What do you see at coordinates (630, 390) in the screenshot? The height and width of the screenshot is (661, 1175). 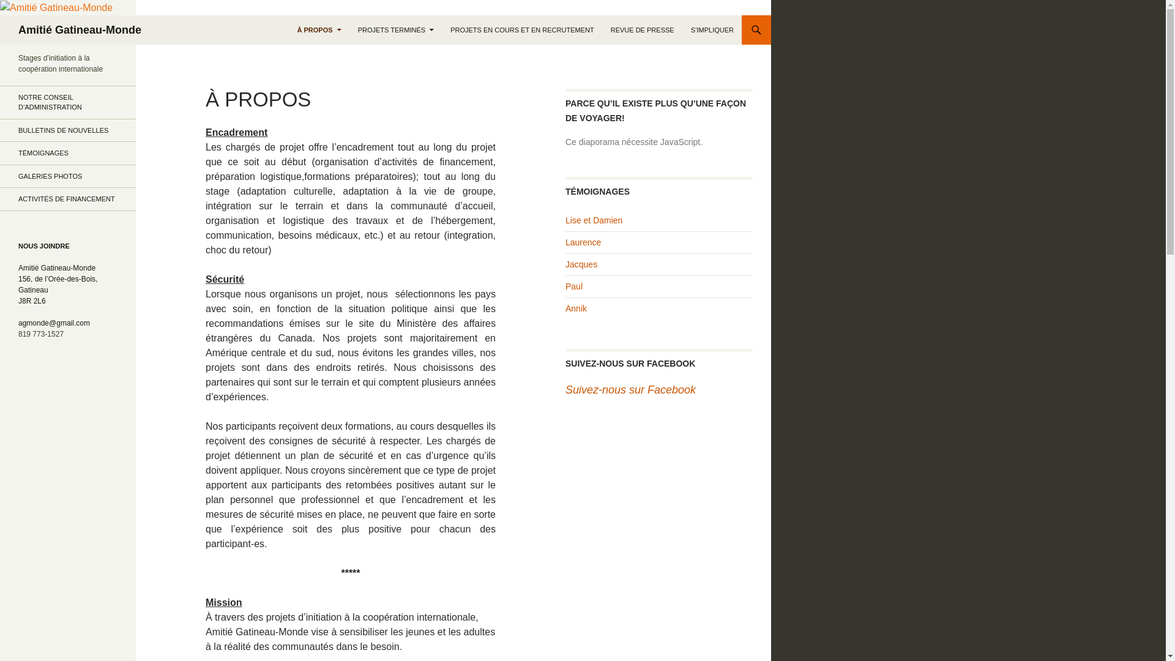 I see `Suivez-nous sur Facebook` at bounding box center [630, 390].